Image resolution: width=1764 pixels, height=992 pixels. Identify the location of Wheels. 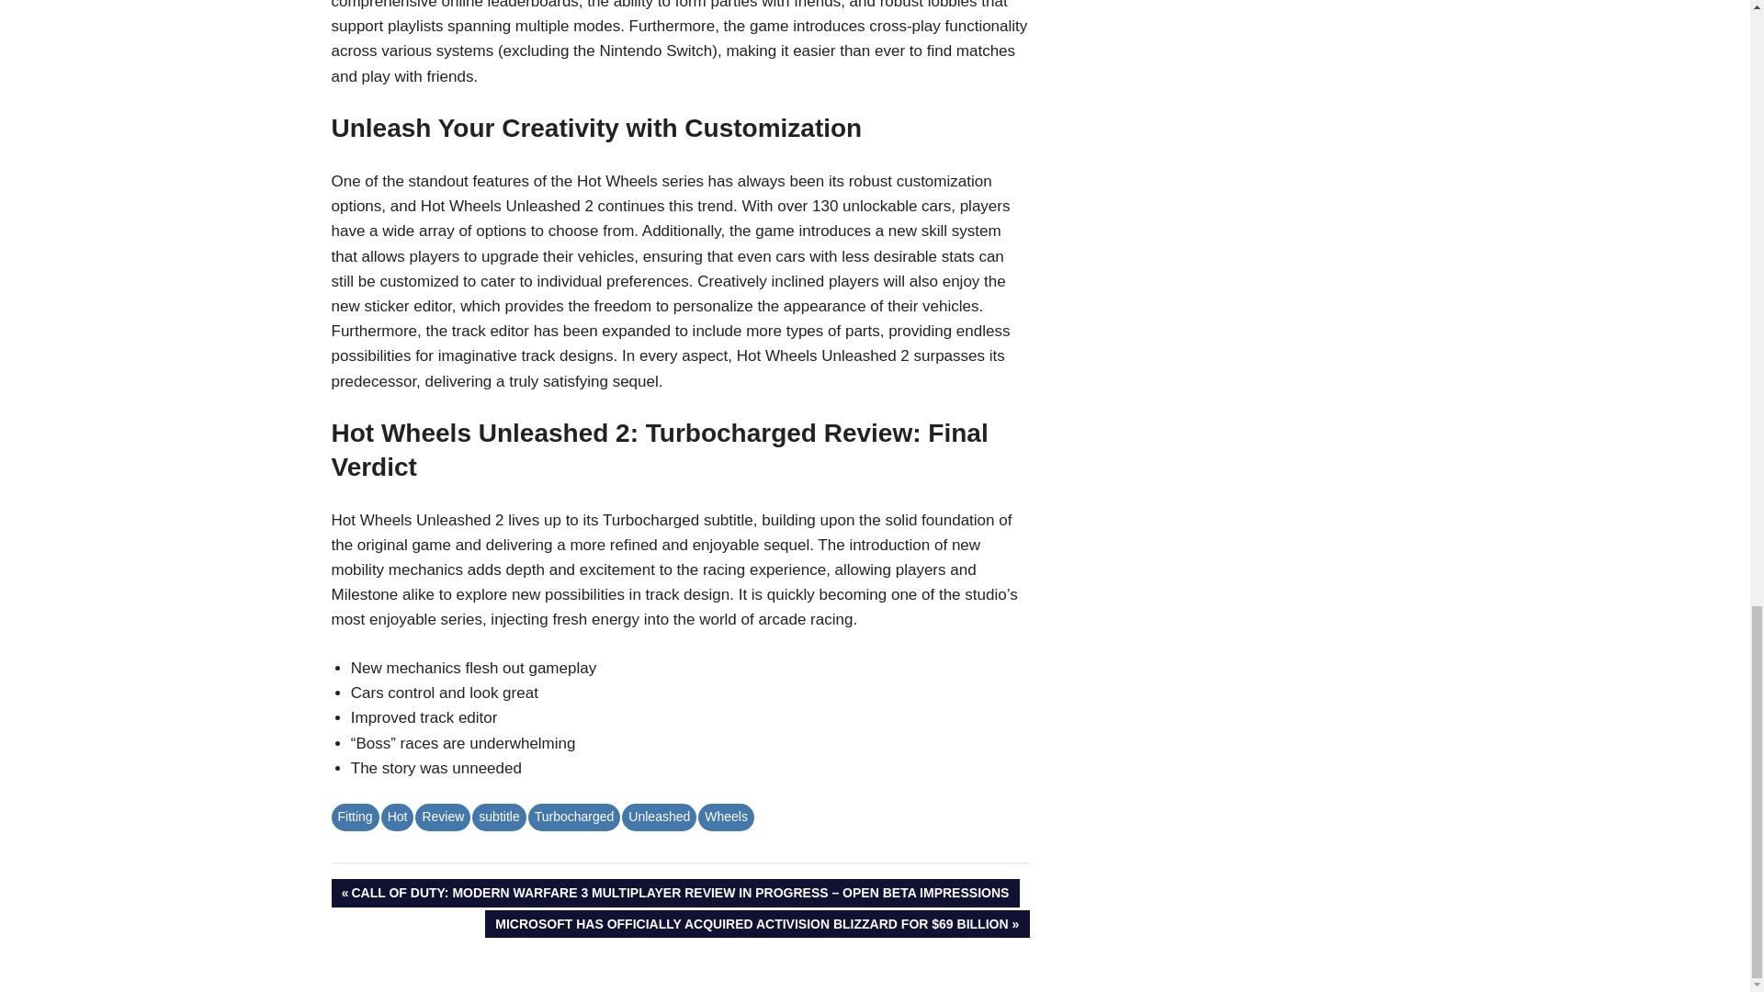
(726, 816).